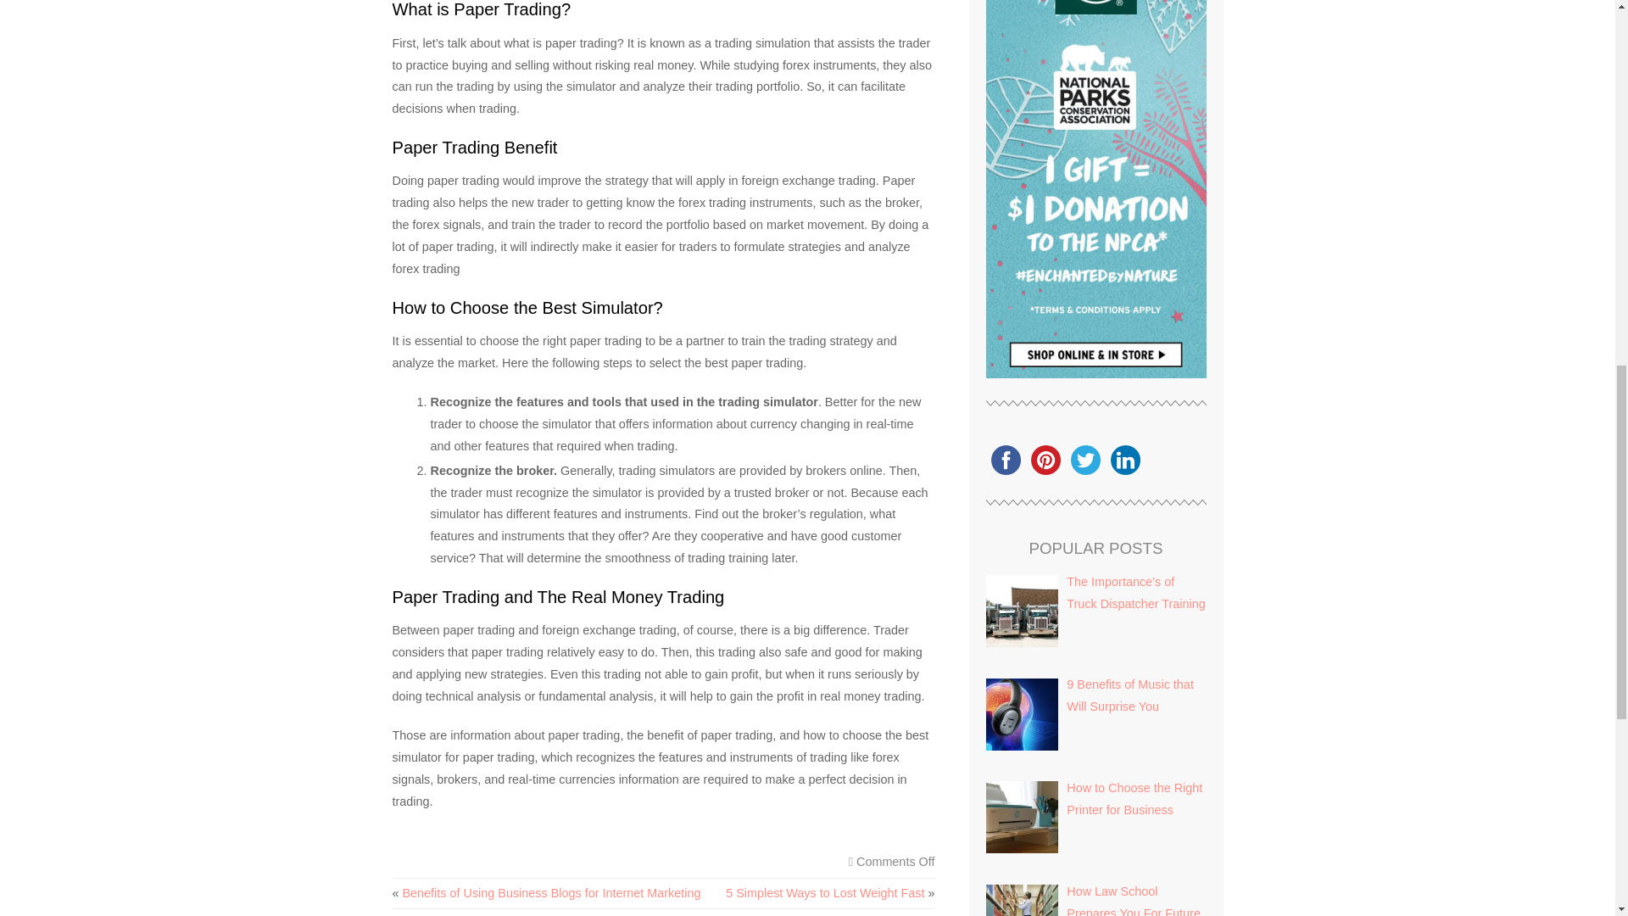 The image size is (1628, 916). I want to click on 5 Simplest Ways to Lost Weight Fast, so click(825, 892).